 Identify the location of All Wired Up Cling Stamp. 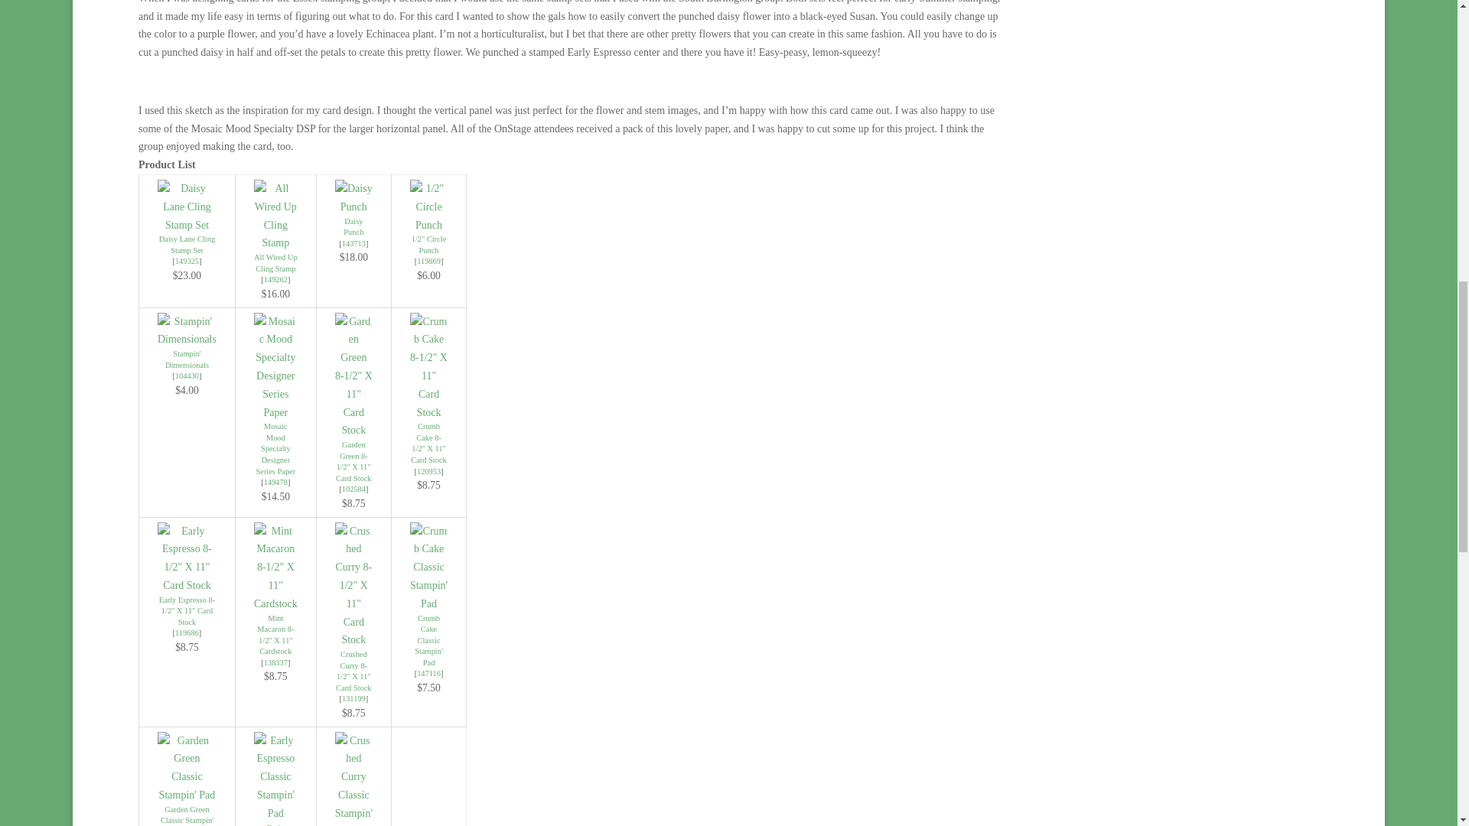
(275, 263).